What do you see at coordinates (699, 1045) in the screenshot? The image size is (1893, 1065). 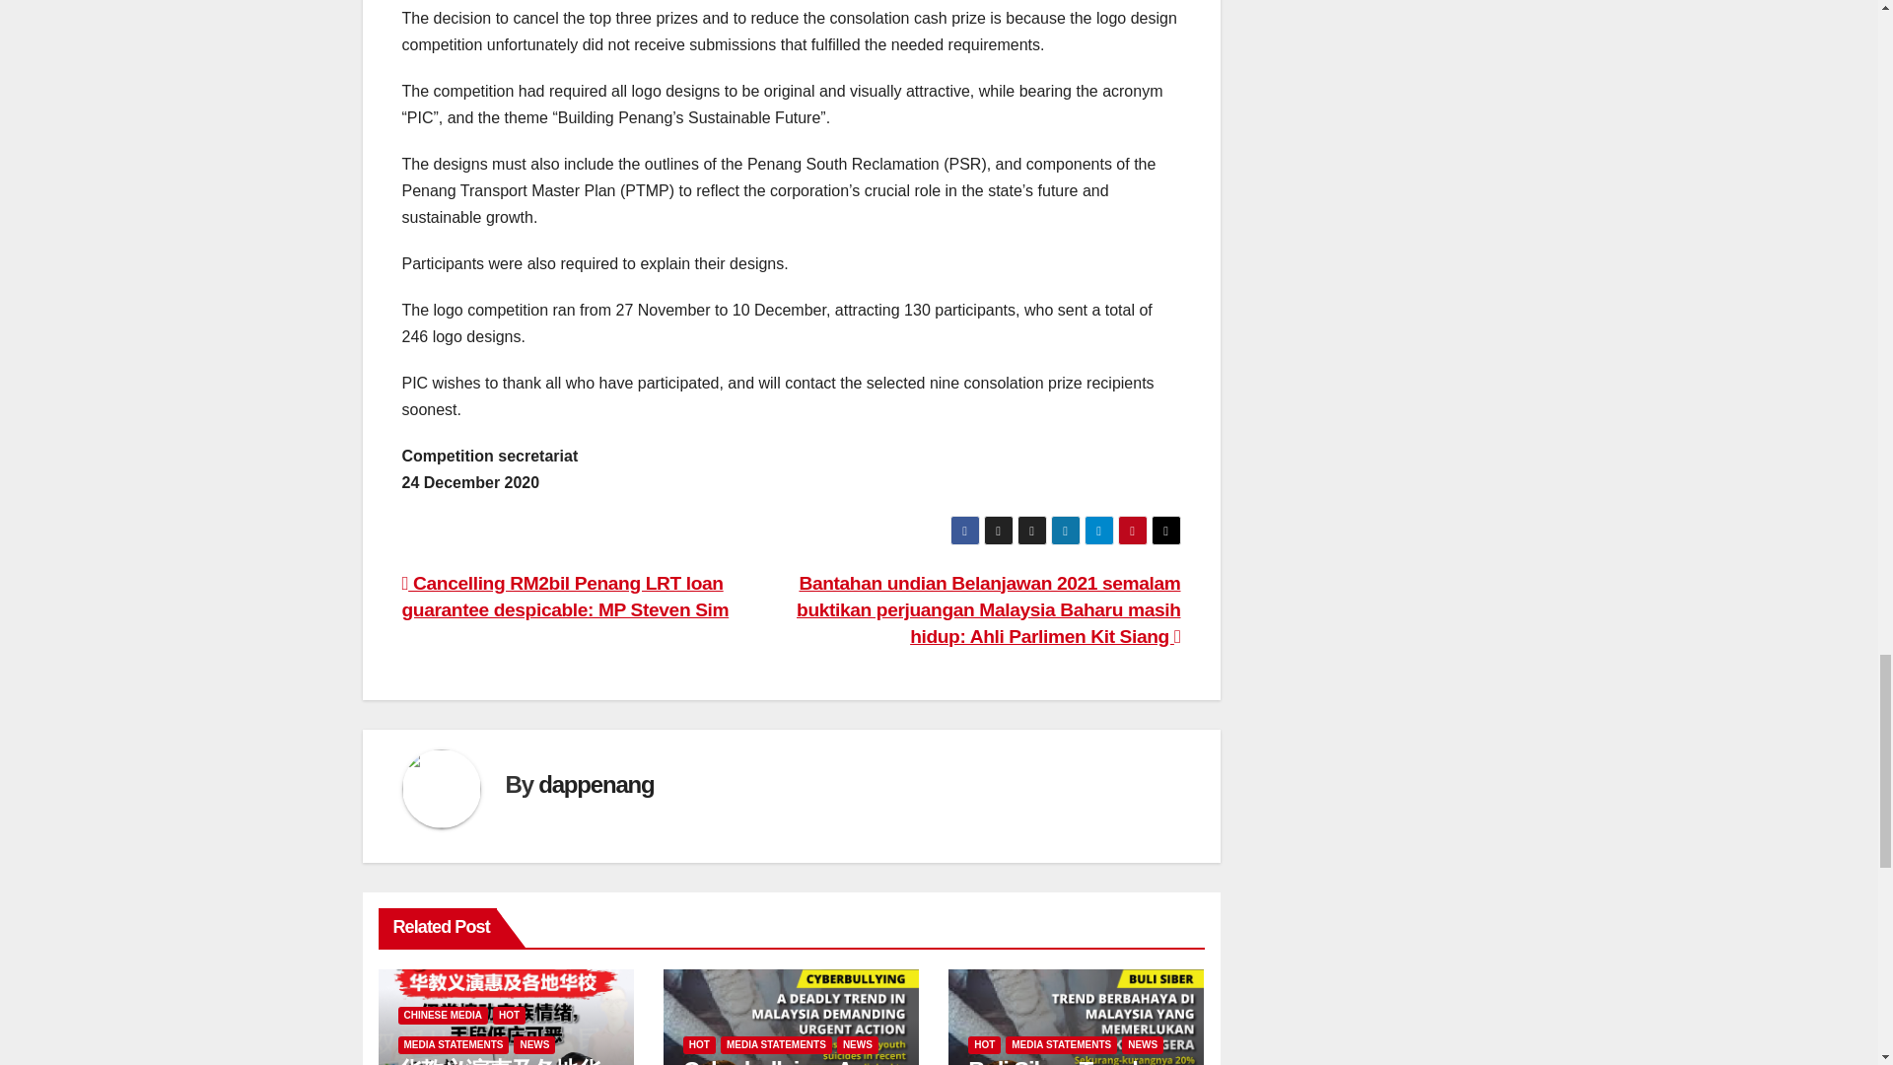 I see `HOT` at bounding box center [699, 1045].